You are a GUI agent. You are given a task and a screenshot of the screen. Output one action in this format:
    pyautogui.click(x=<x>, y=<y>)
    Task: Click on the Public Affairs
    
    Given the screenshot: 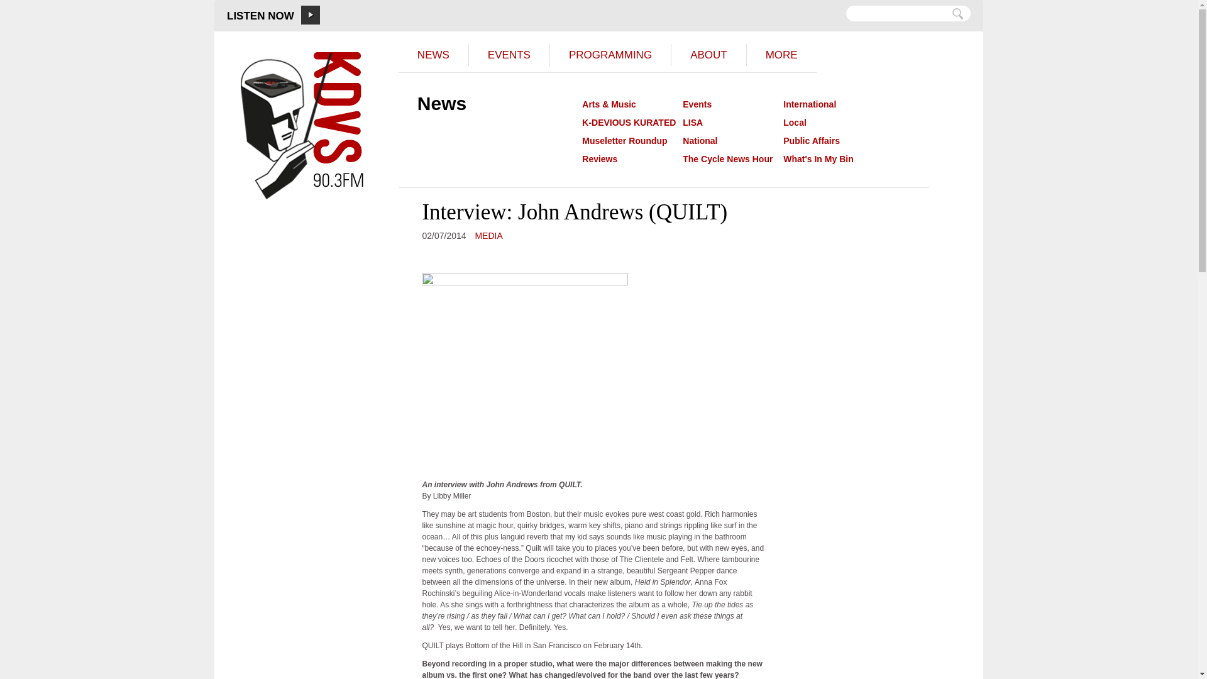 What is the action you would take?
    pyautogui.click(x=812, y=141)
    